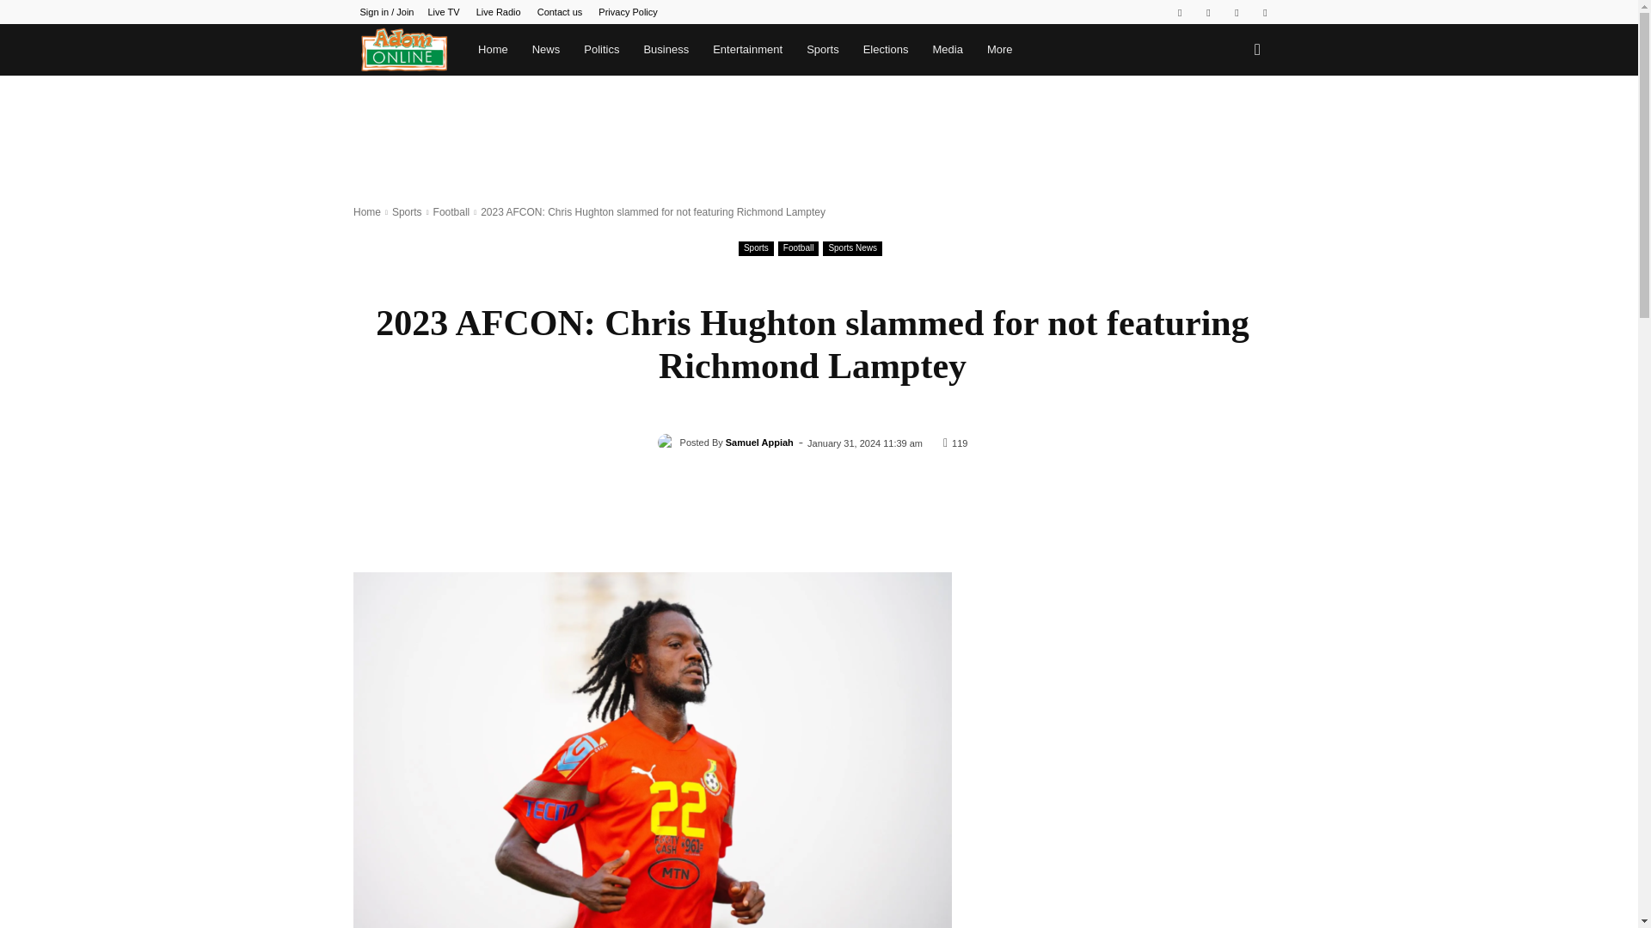 Image resolution: width=1651 pixels, height=928 pixels. I want to click on Adomonline Logo, so click(404, 50).